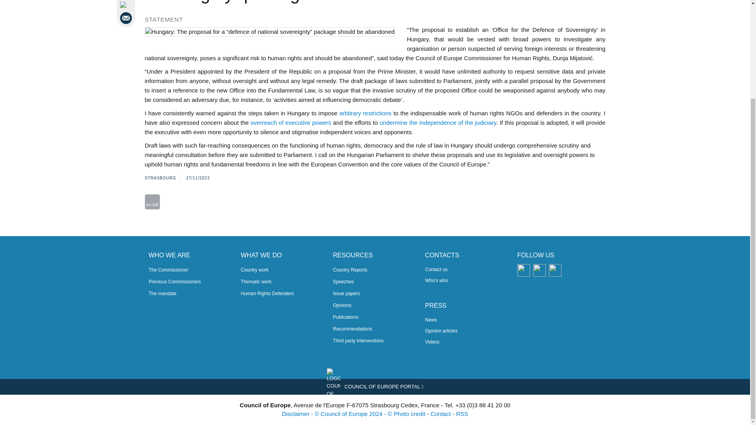  I want to click on Send this page, so click(127, 18).